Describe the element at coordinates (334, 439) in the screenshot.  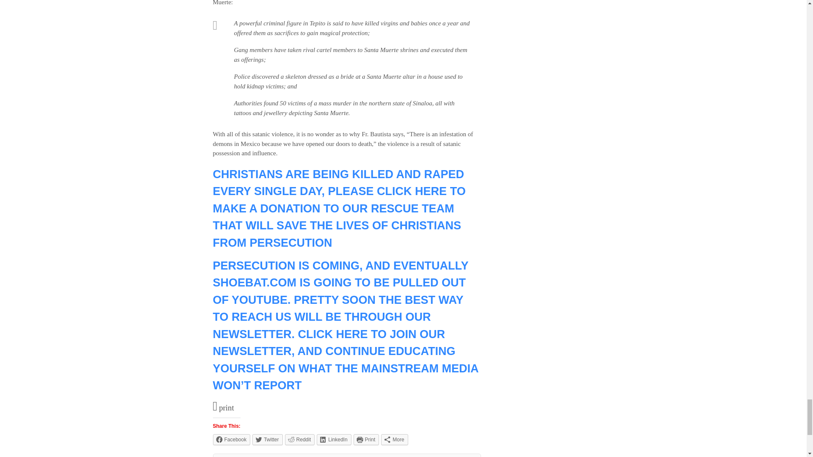
I see `Click to share on LinkedIn` at that location.